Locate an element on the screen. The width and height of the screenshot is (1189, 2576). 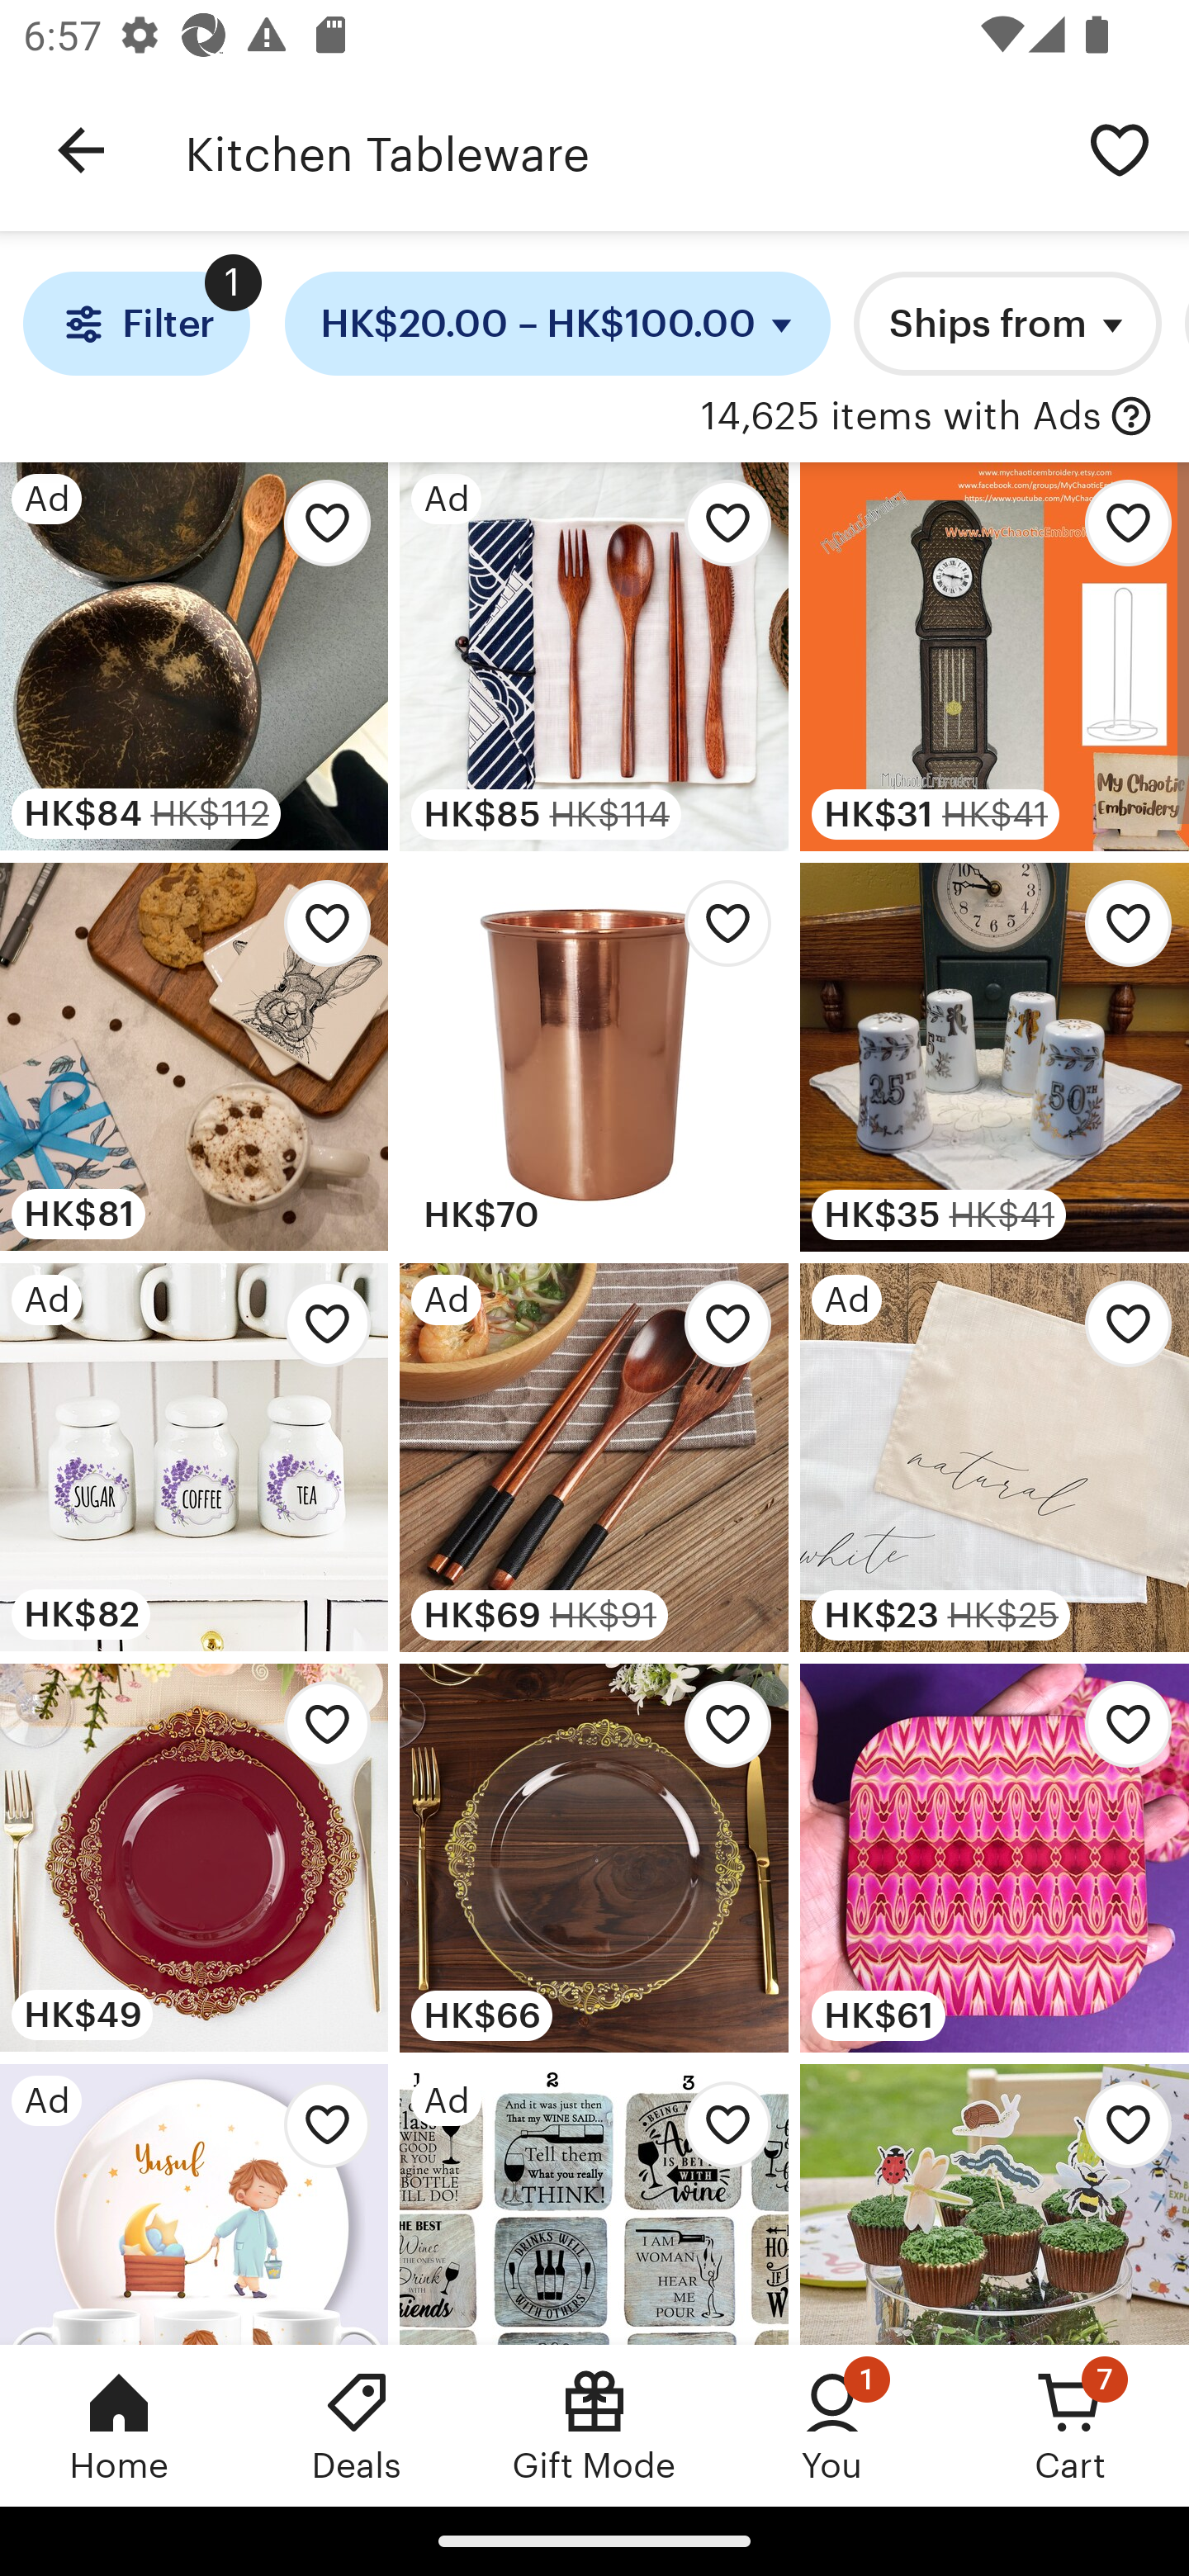
Cart, 7 new notifications Cart is located at coordinates (1070, 2425).